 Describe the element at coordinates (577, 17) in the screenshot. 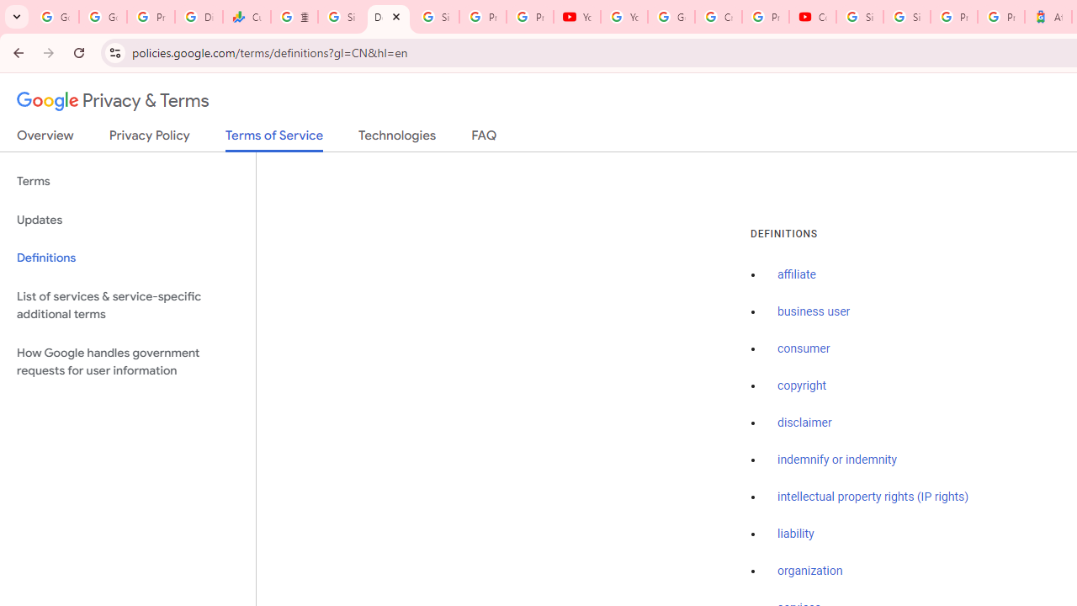

I see `YouTube` at that location.